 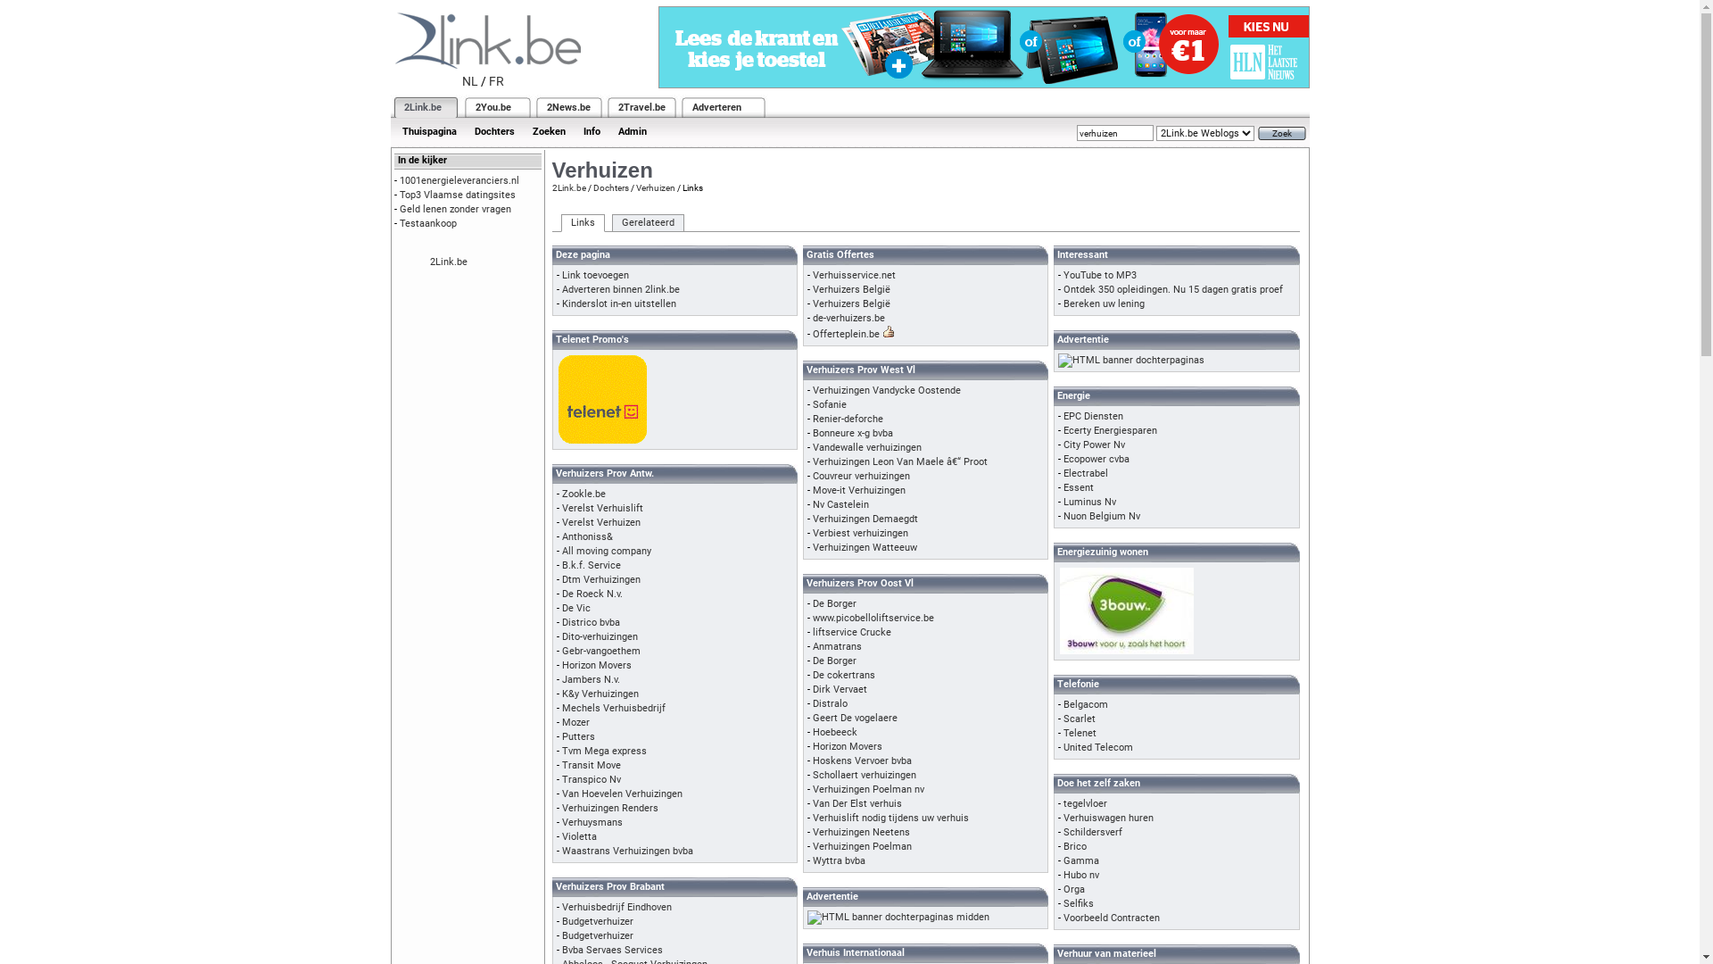 I want to click on United Telecom, so click(x=1098, y=748).